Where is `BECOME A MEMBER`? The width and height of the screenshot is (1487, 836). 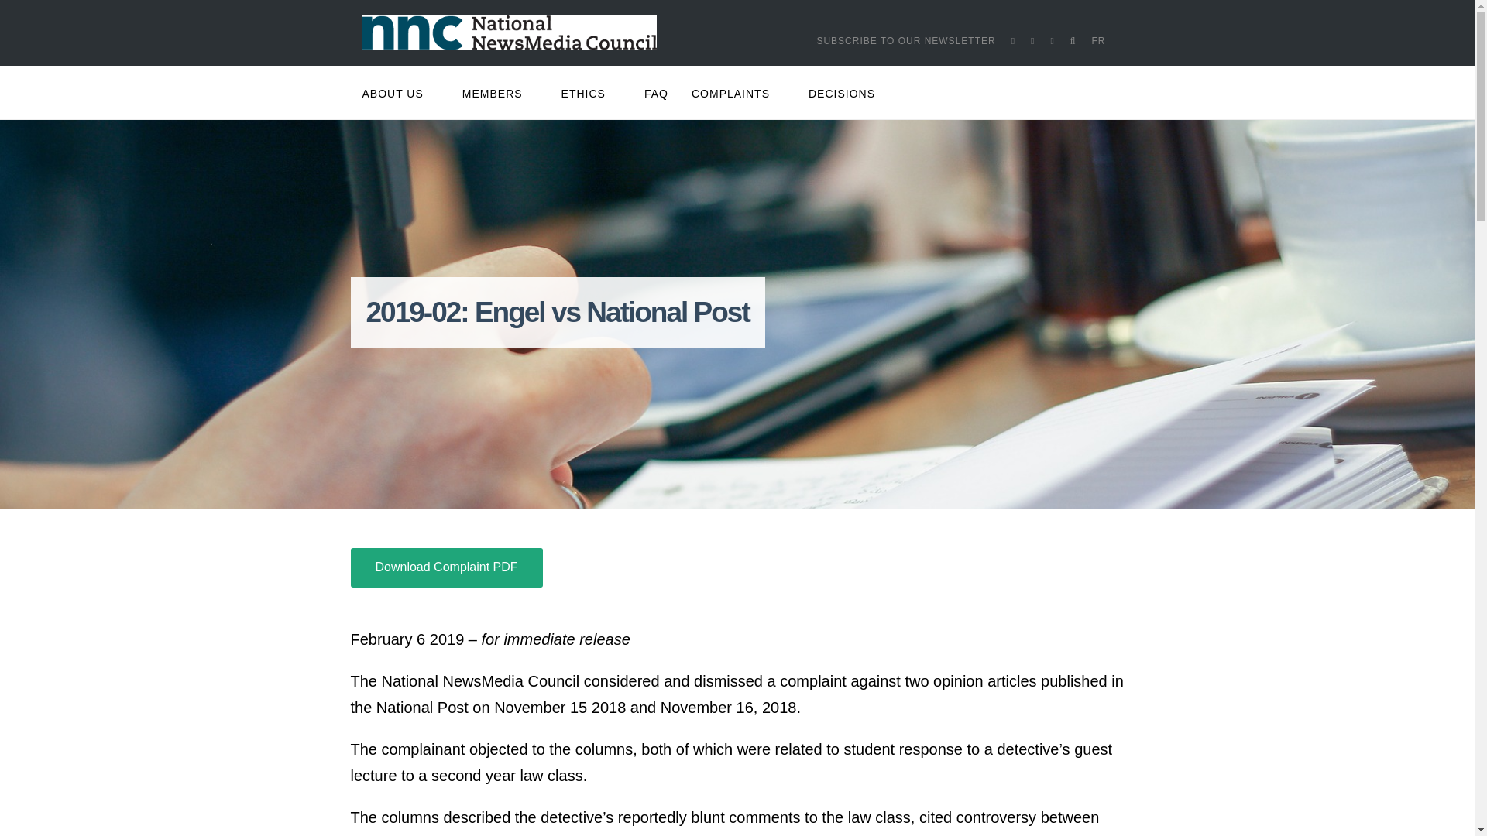
BECOME A MEMBER is located at coordinates (496, 198).